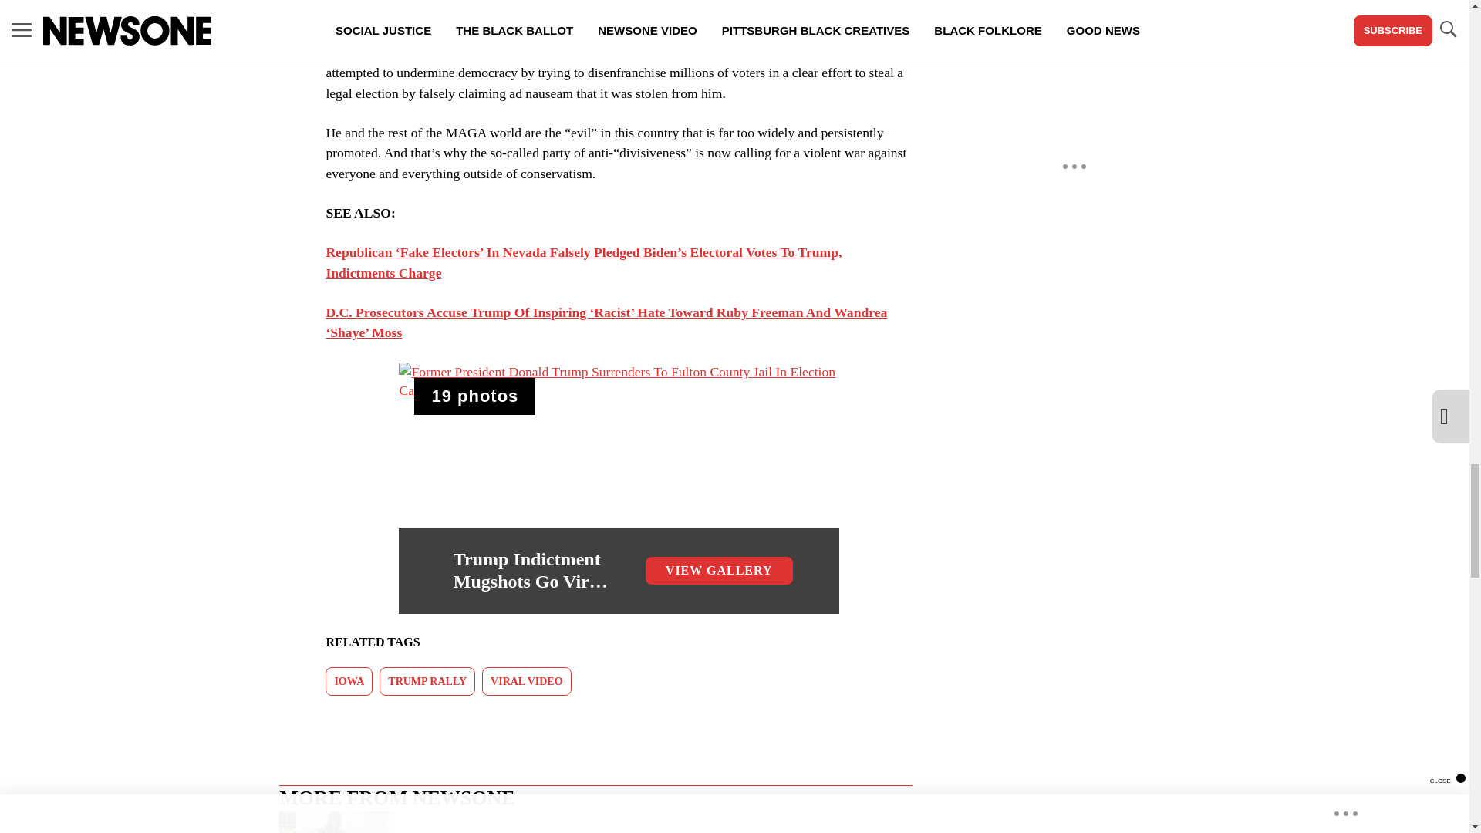 Image resolution: width=1481 pixels, height=833 pixels. I want to click on Chef Jernard Wells and Feeding America Team Up To End Hunger, so click(595, 822).